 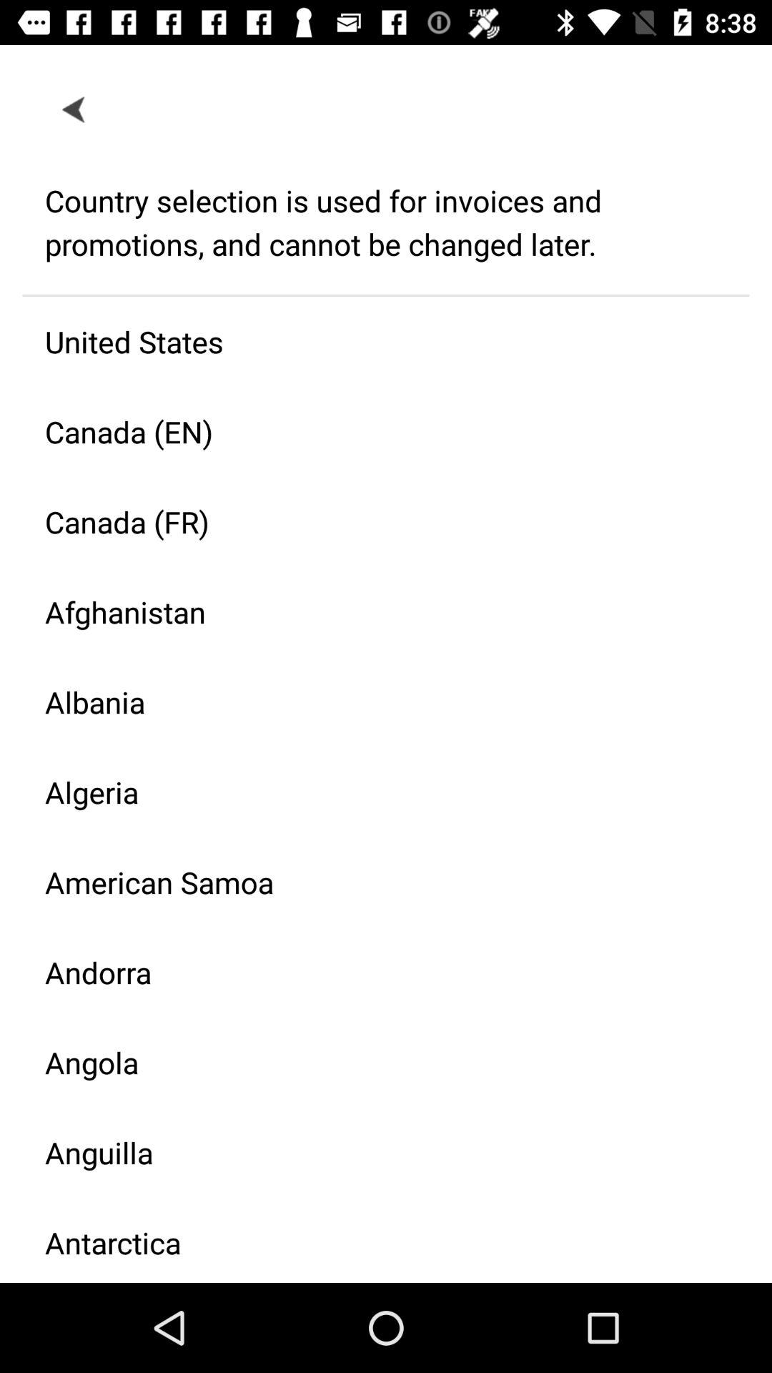 I want to click on swipe to the american samoa, so click(x=375, y=882).